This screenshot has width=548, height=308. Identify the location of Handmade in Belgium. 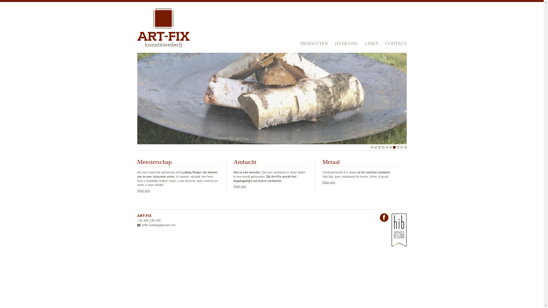
(399, 230).